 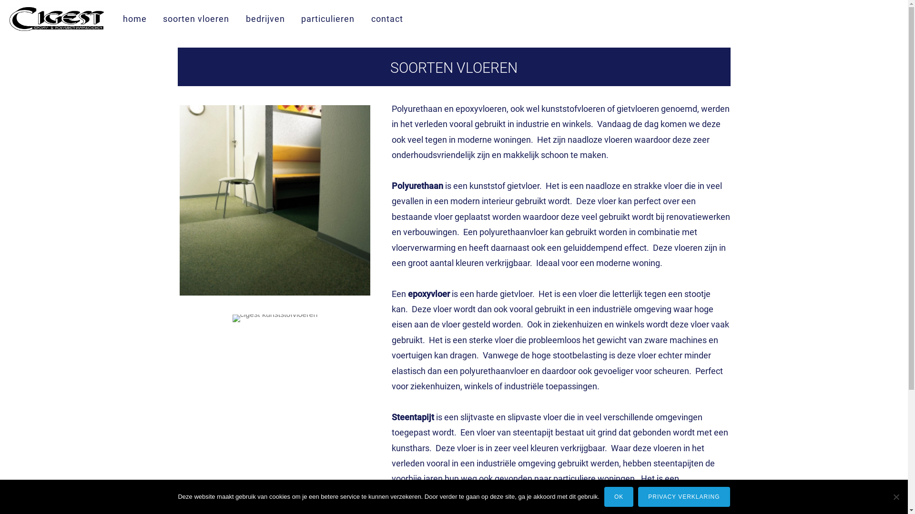 I want to click on PRIVACY VERKLARING, so click(x=684, y=497).